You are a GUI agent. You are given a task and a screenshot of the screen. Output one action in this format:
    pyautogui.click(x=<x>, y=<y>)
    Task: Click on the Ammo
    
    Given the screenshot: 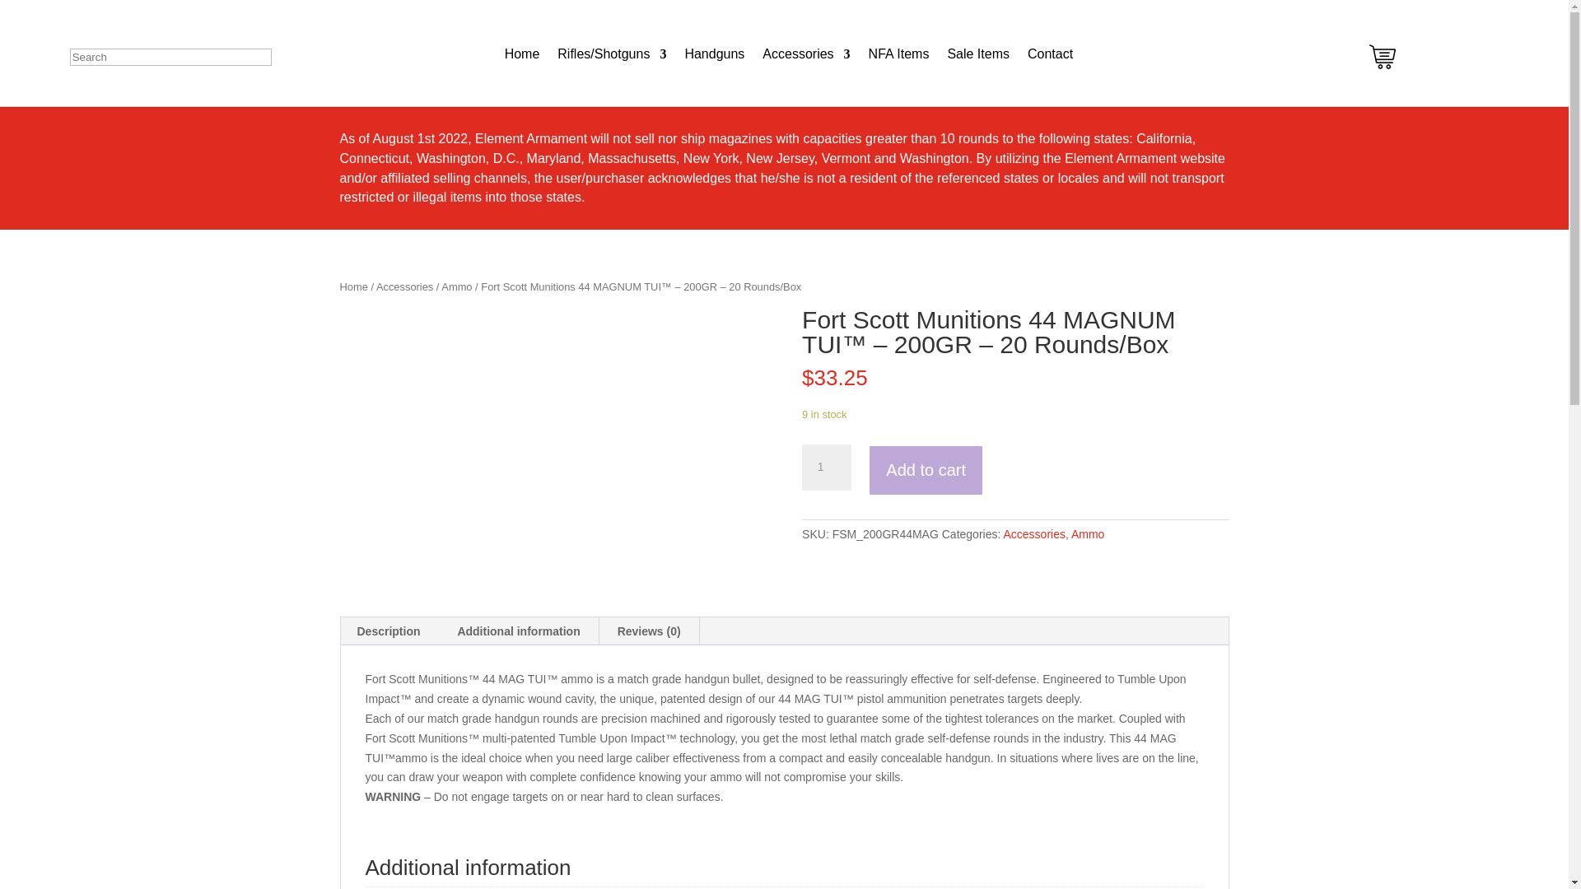 What is the action you would take?
    pyautogui.click(x=1087, y=533)
    